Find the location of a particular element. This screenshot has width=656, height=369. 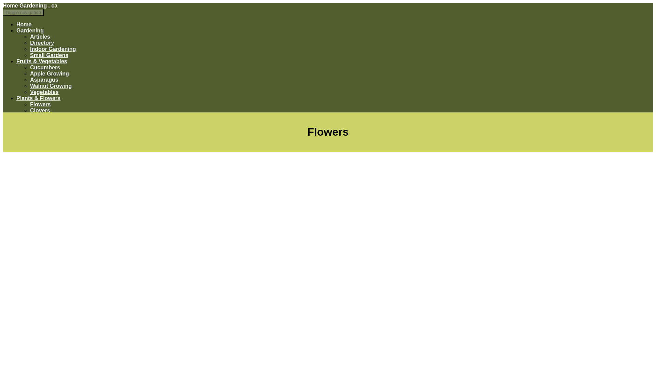

Vegetables is located at coordinates (44, 92).